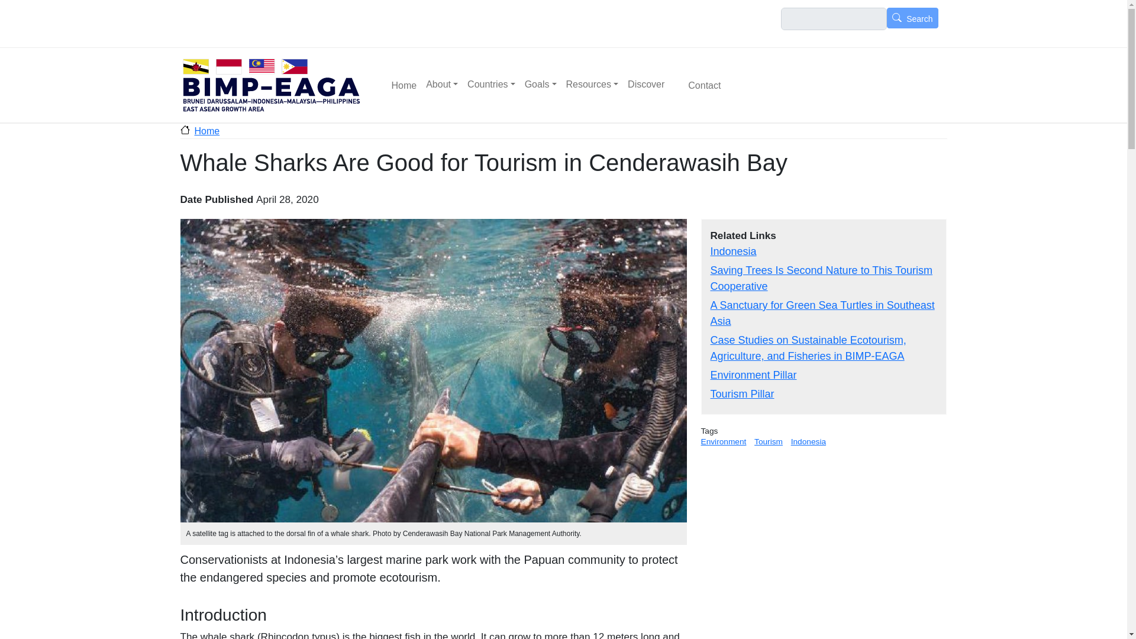 The height and width of the screenshot is (639, 1136). Describe the element at coordinates (199, 131) in the screenshot. I see `Home` at that location.